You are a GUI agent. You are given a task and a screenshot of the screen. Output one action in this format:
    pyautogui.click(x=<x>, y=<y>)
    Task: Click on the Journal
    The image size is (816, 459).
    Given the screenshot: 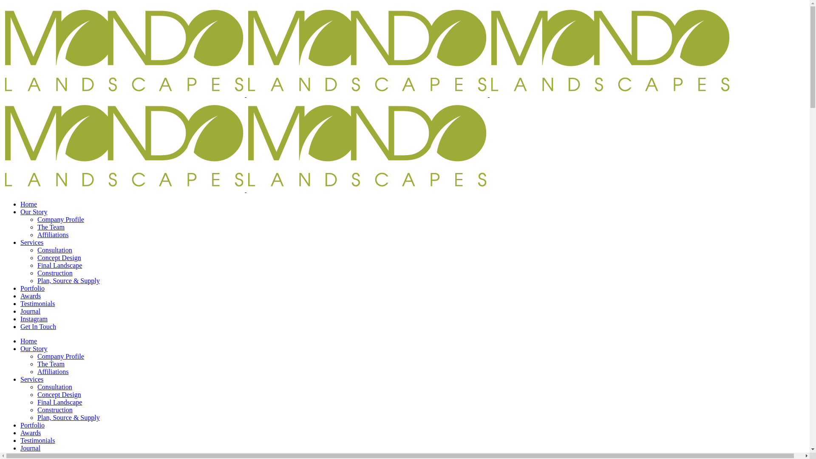 What is the action you would take?
    pyautogui.click(x=31, y=311)
    